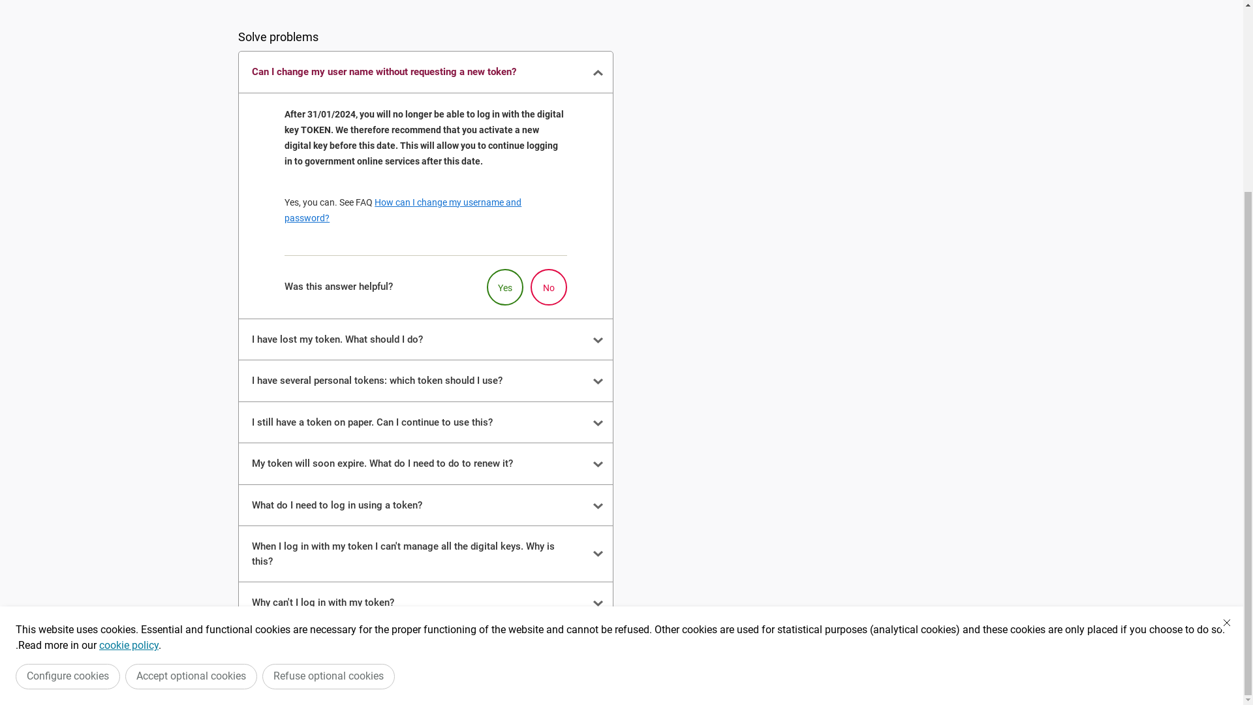 This screenshot has height=705, width=1253. What do you see at coordinates (982, 206) in the screenshot?
I see `Apply` at bounding box center [982, 206].